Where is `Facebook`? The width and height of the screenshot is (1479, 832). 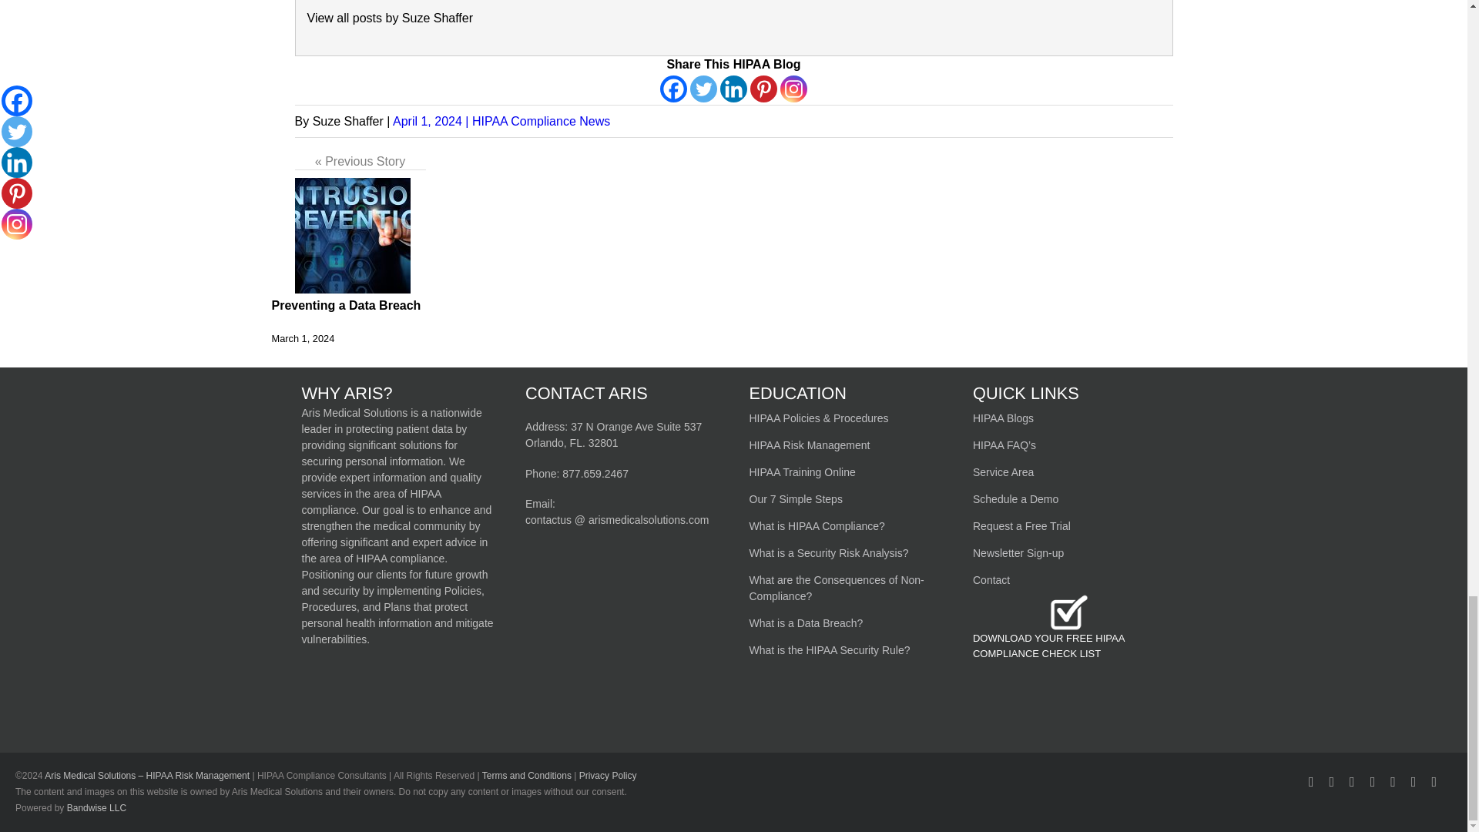 Facebook is located at coordinates (673, 89).